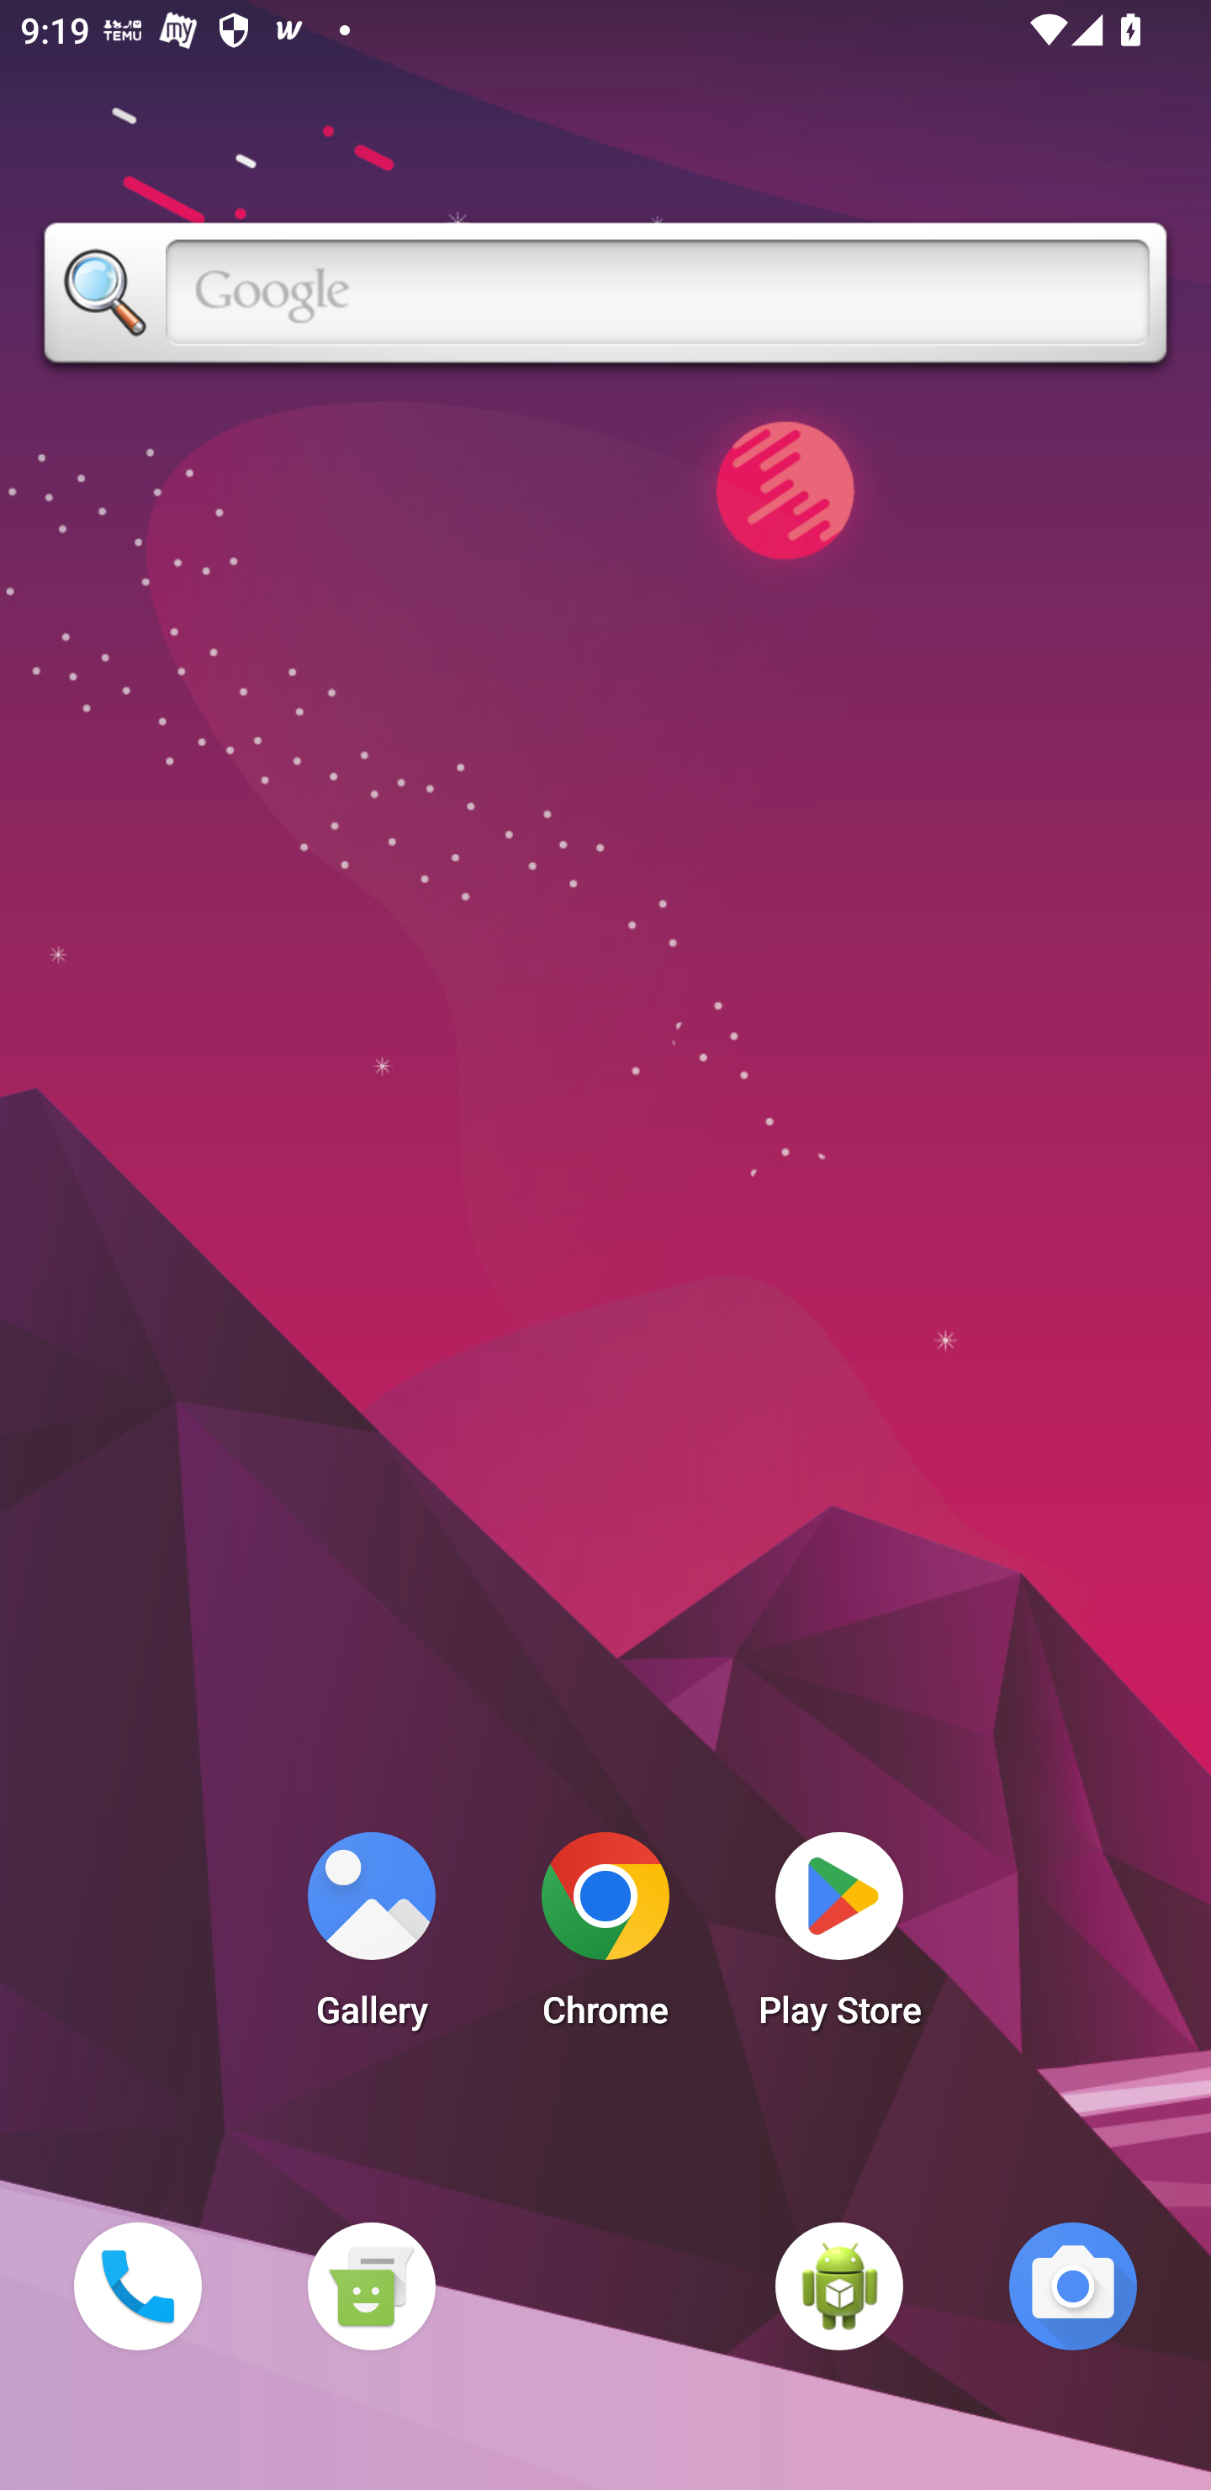  What do you see at coordinates (839, 1938) in the screenshot?
I see `Play Store` at bounding box center [839, 1938].